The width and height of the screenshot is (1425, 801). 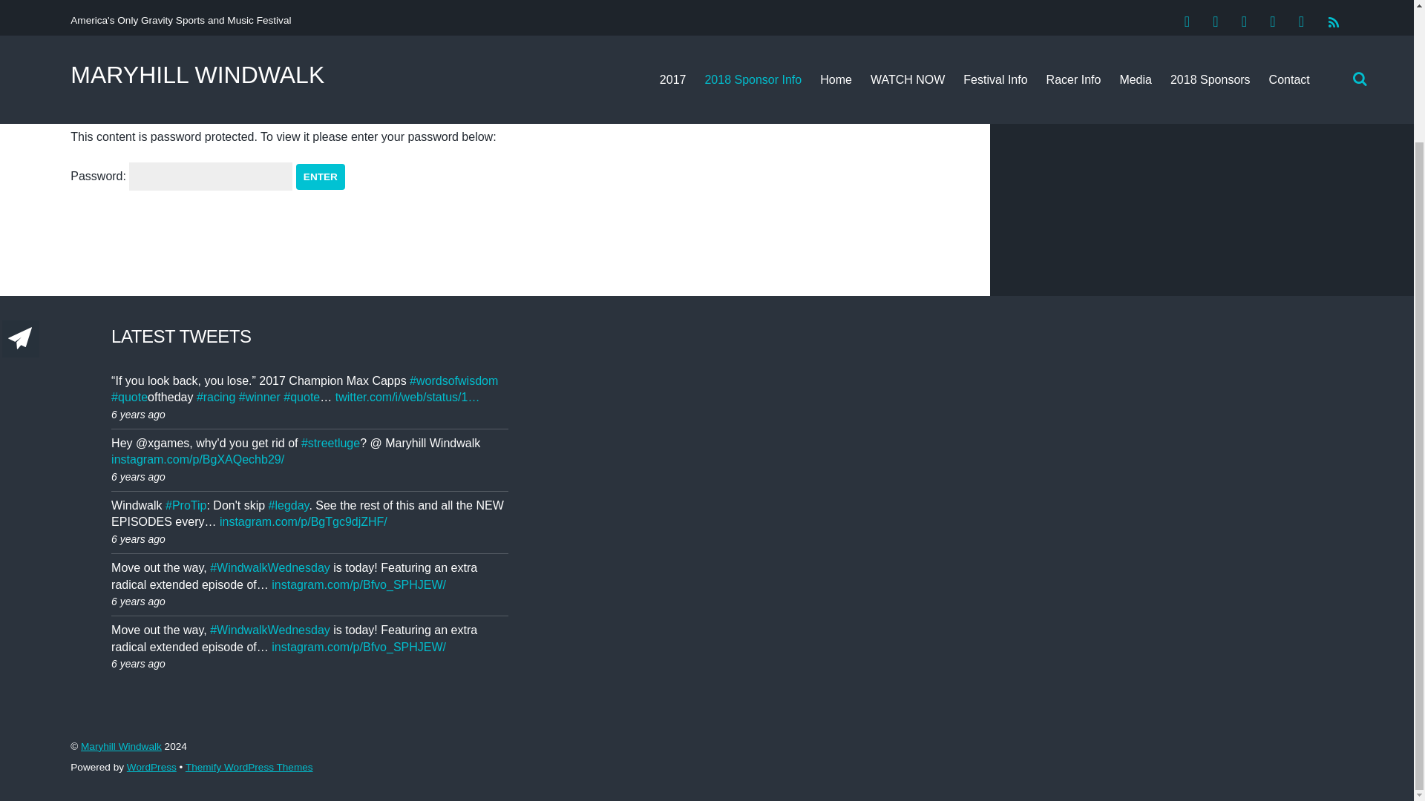 I want to click on ProTip, so click(x=186, y=505).